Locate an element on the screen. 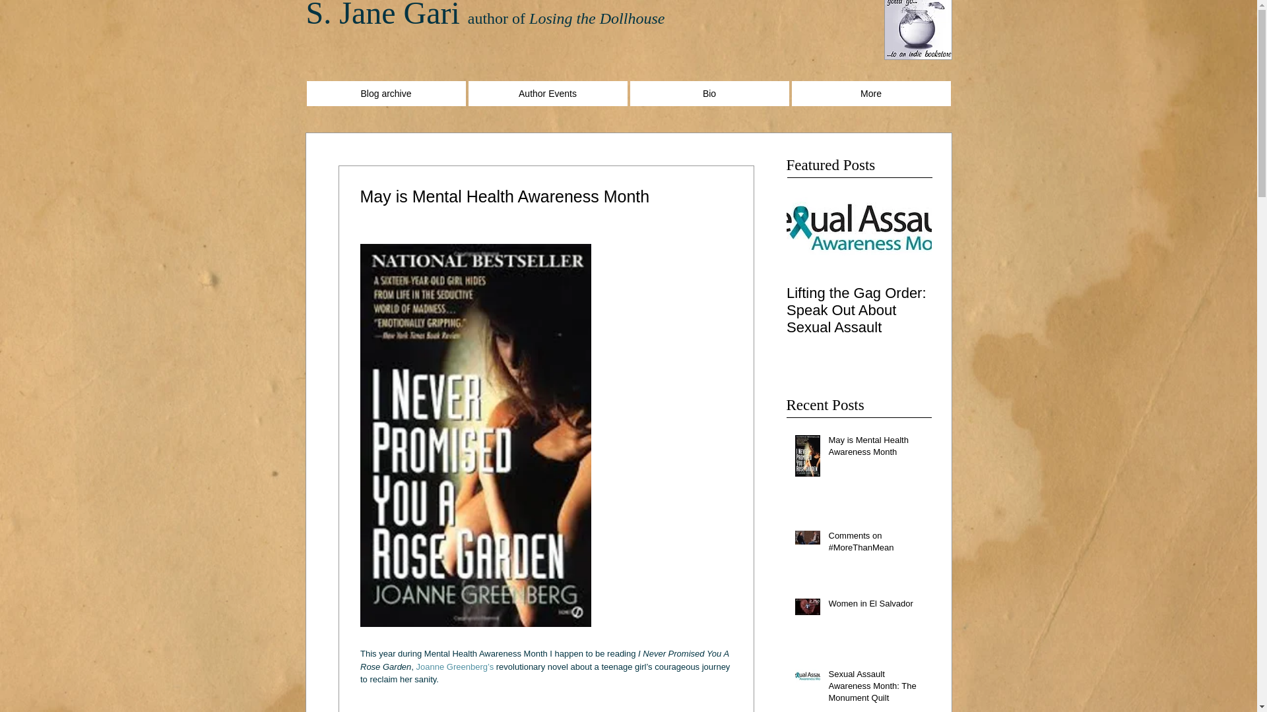  Sexual Assault Awareness Month: The Monument Quilt is located at coordinates (876, 689).